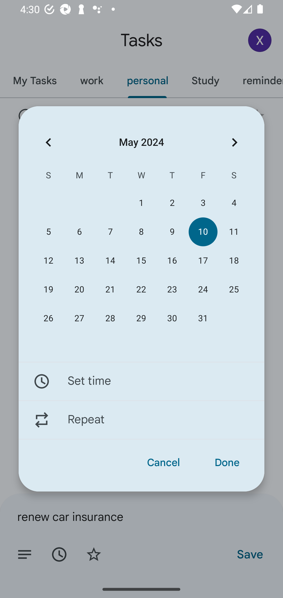 The image size is (283, 598). I want to click on 6 06 May 2024, so click(79, 232).